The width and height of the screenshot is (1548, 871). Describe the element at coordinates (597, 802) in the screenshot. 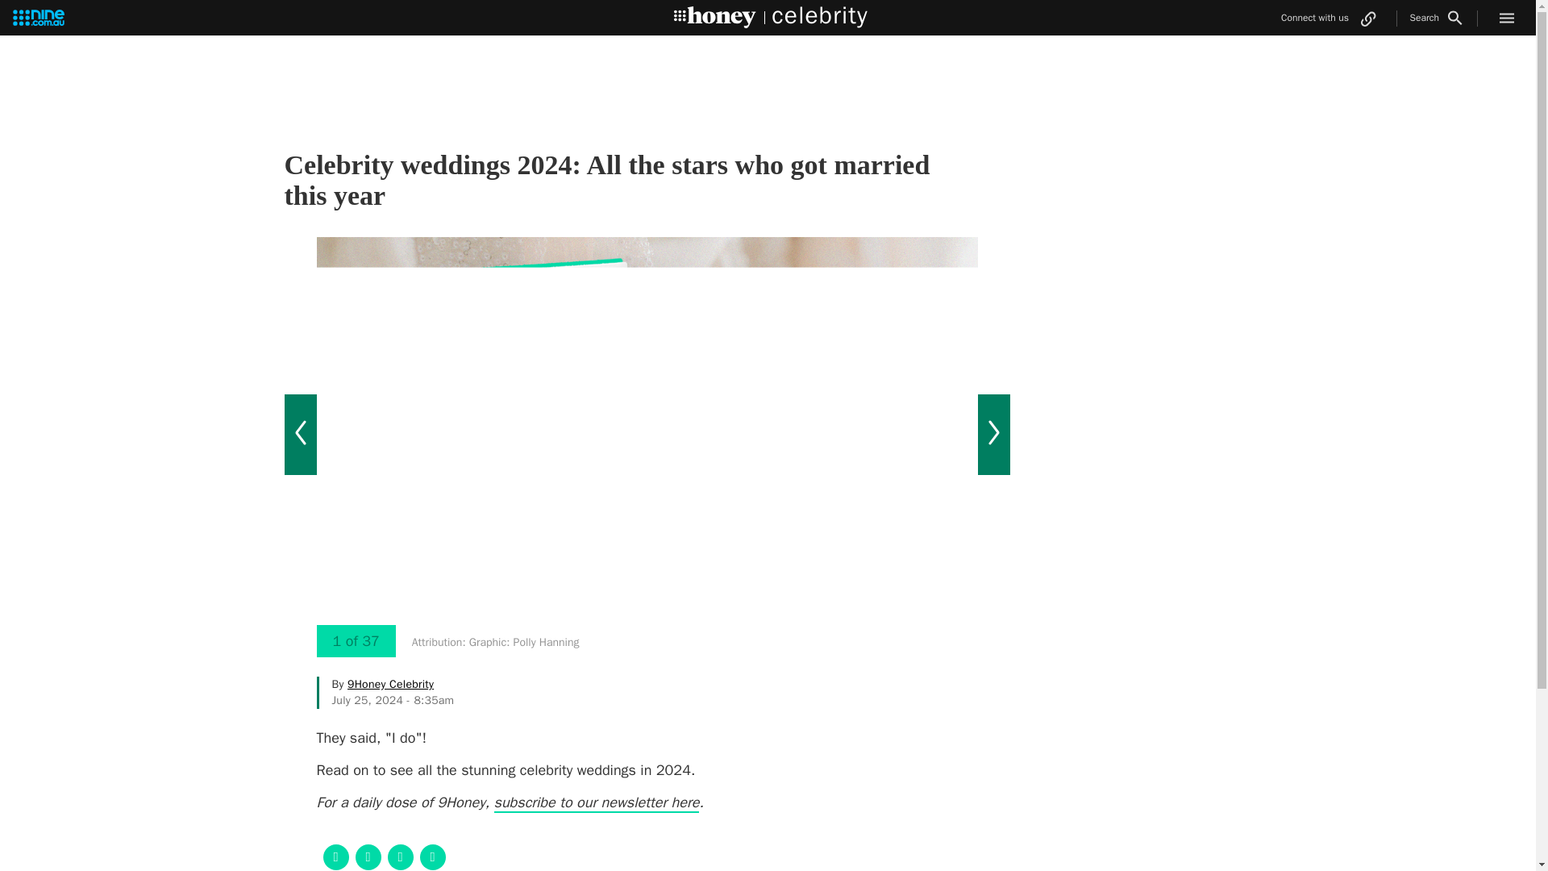

I see `subscribe to our newsletter here` at that location.